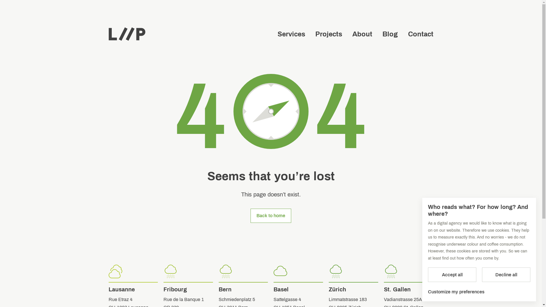 The width and height of the screenshot is (546, 307). Describe the element at coordinates (452, 275) in the screenshot. I see `Accept all` at that location.